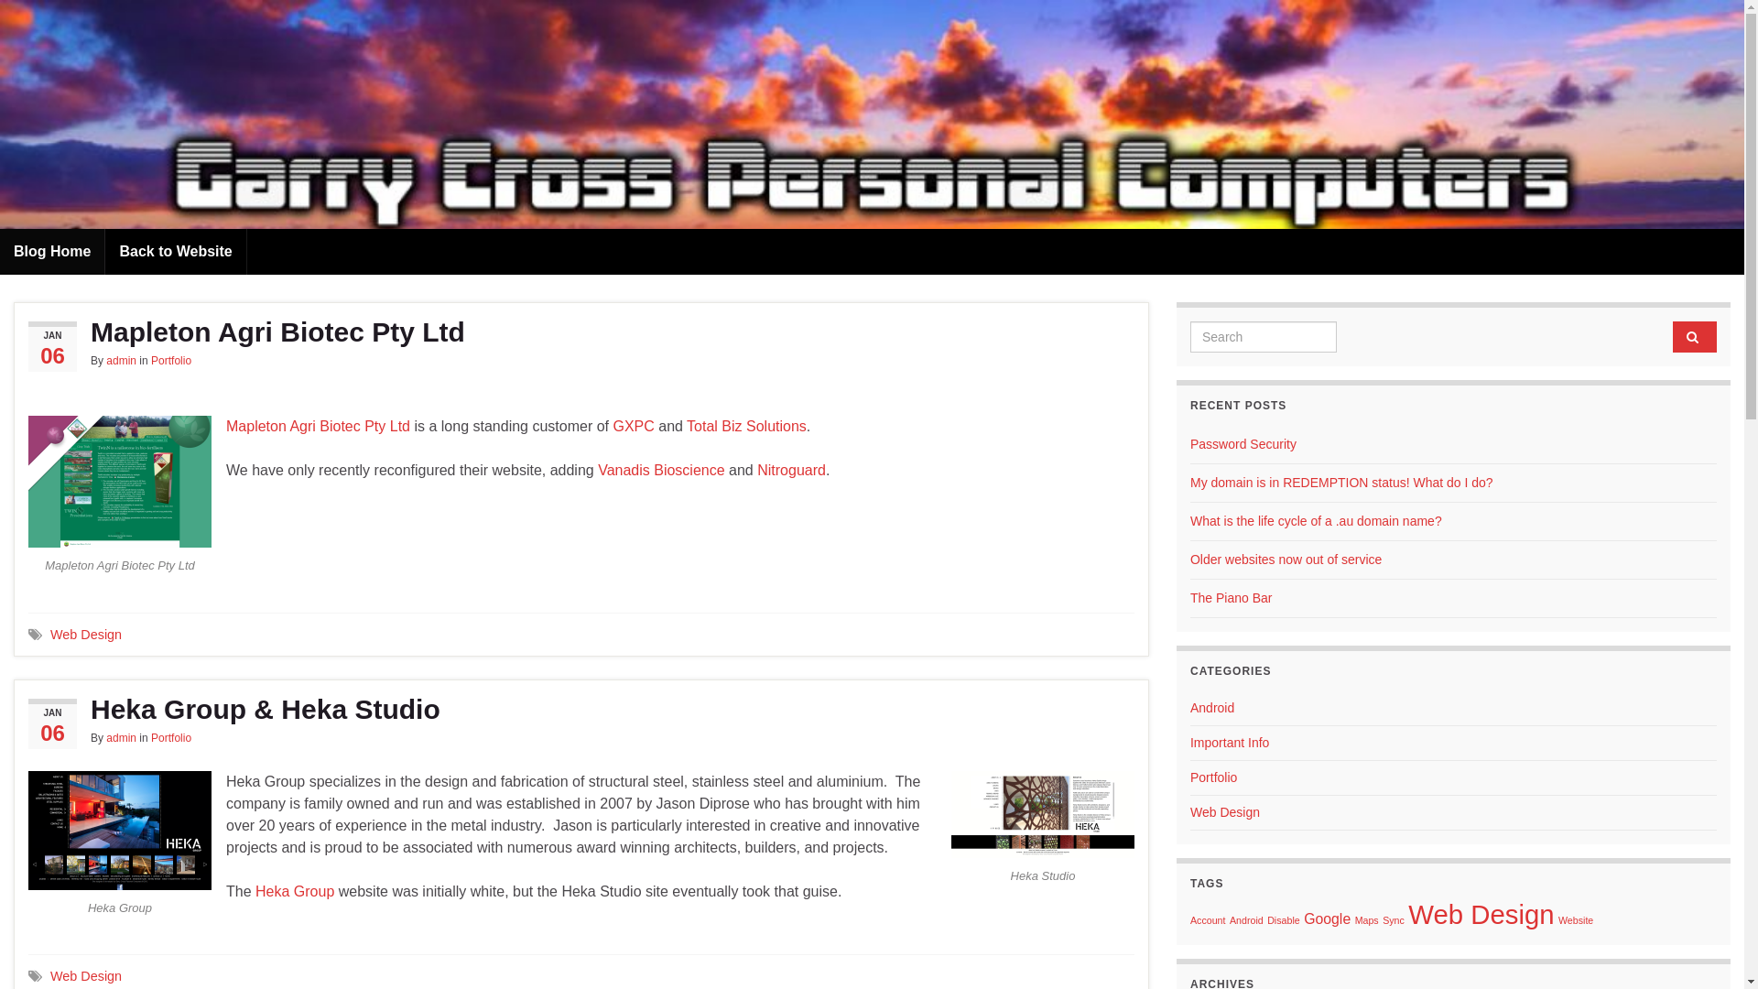  I want to click on Nitroguard, so click(791, 471).